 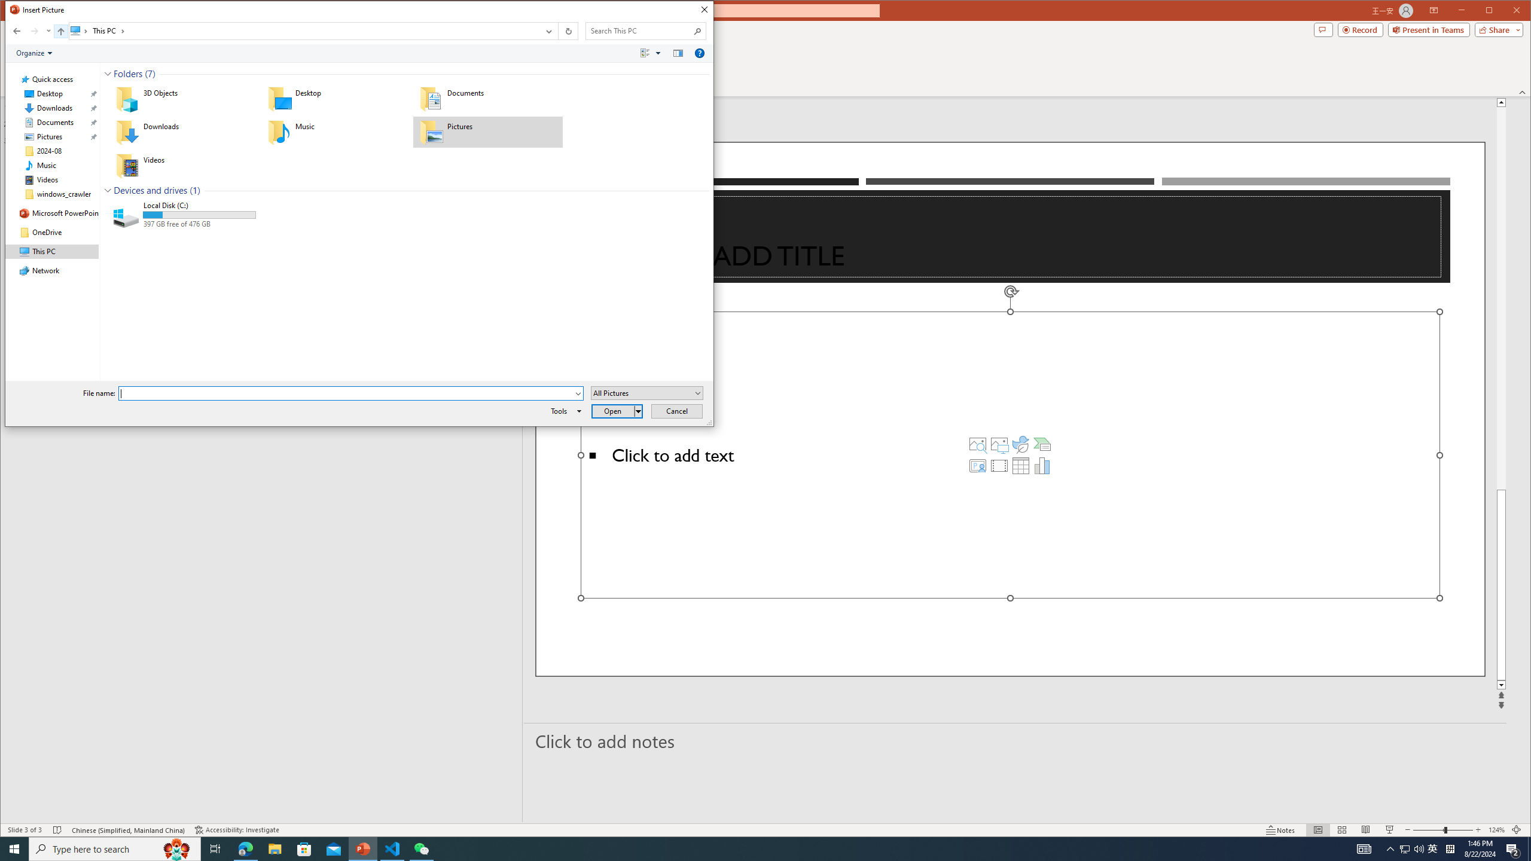 I want to click on Command Module, so click(x=359, y=53).